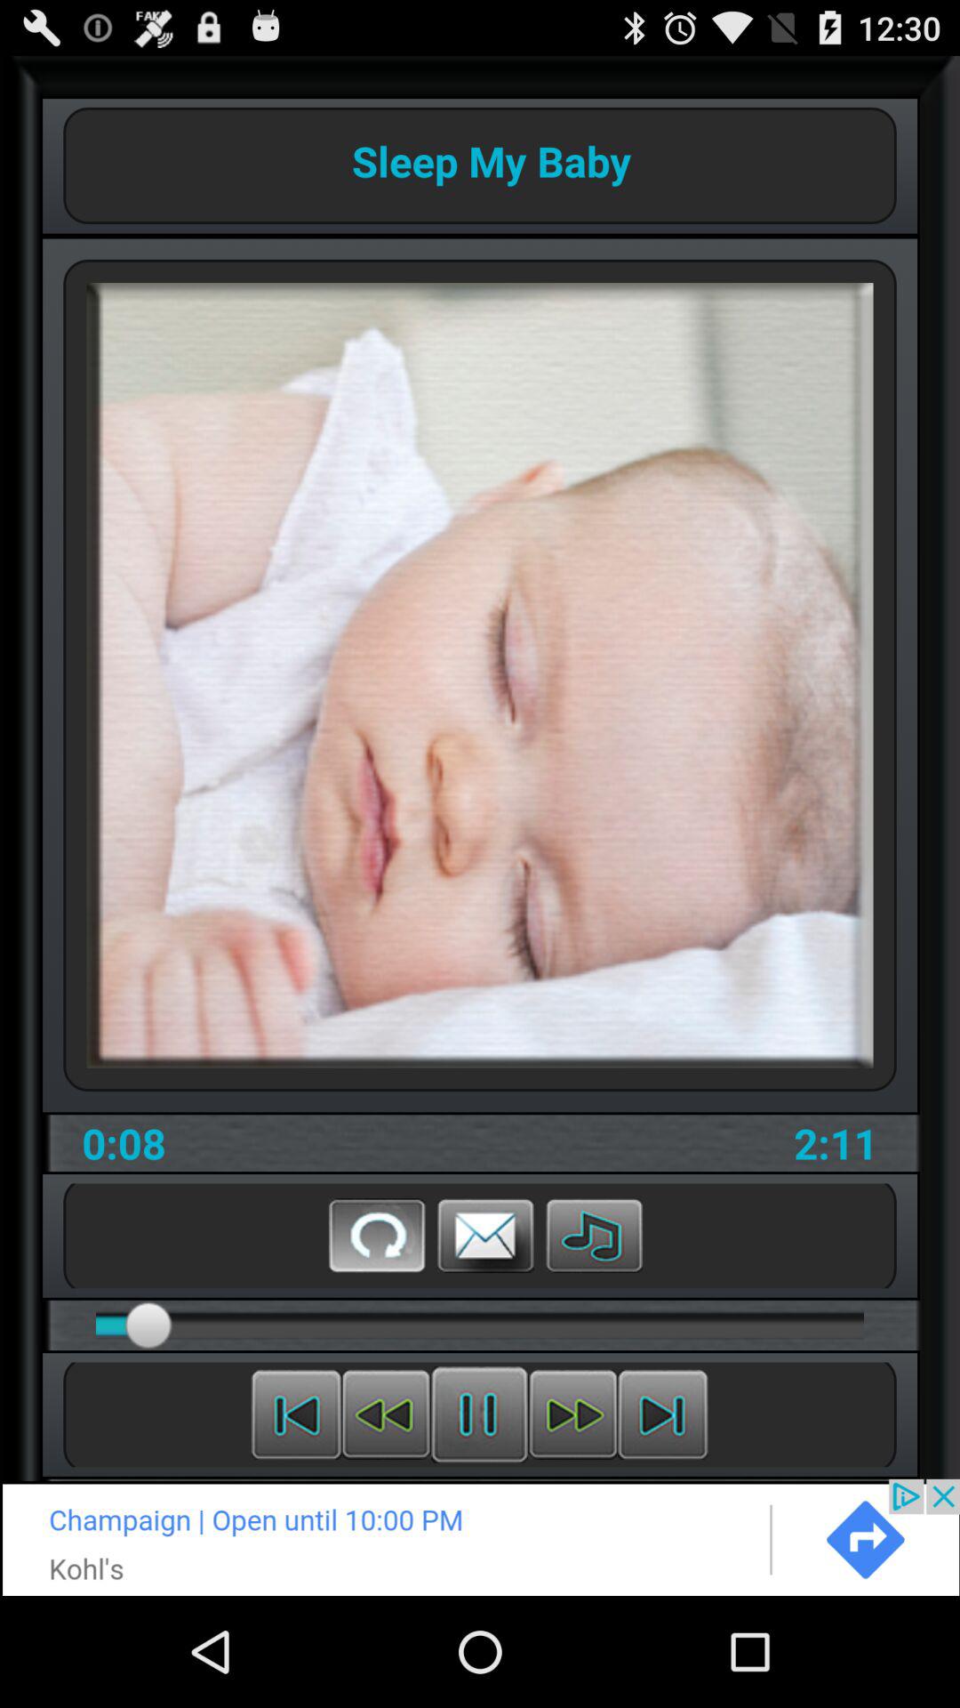 The height and width of the screenshot is (1708, 960). What do you see at coordinates (485, 1236) in the screenshot?
I see `message button` at bounding box center [485, 1236].